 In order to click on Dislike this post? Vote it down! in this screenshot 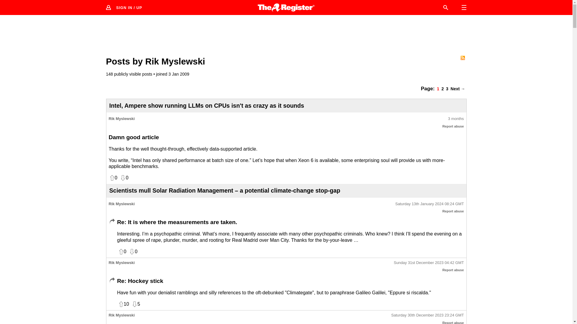, I will do `click(136, 304)`.